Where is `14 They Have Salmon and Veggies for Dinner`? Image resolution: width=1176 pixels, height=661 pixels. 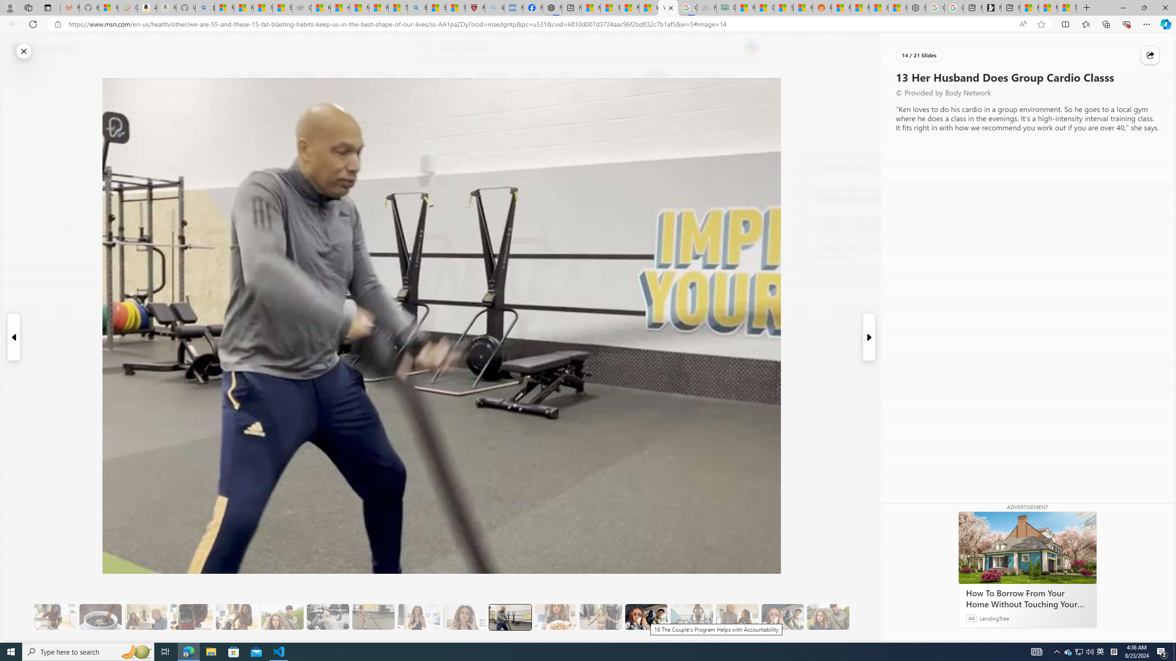 14 They Have Salmon and Veggies for Dinner is located at coordinates (555, 617).